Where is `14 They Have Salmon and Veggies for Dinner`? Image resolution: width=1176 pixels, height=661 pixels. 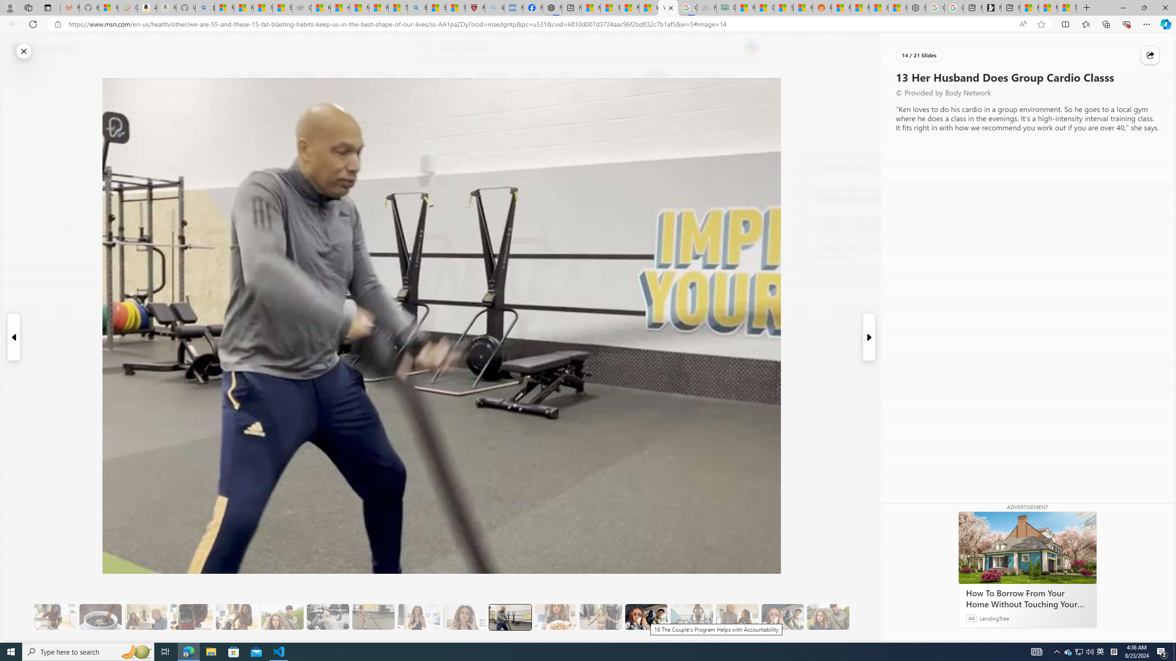 14 They Have Salmon and Veggies for Dinner is located at coordinates (555, 617).